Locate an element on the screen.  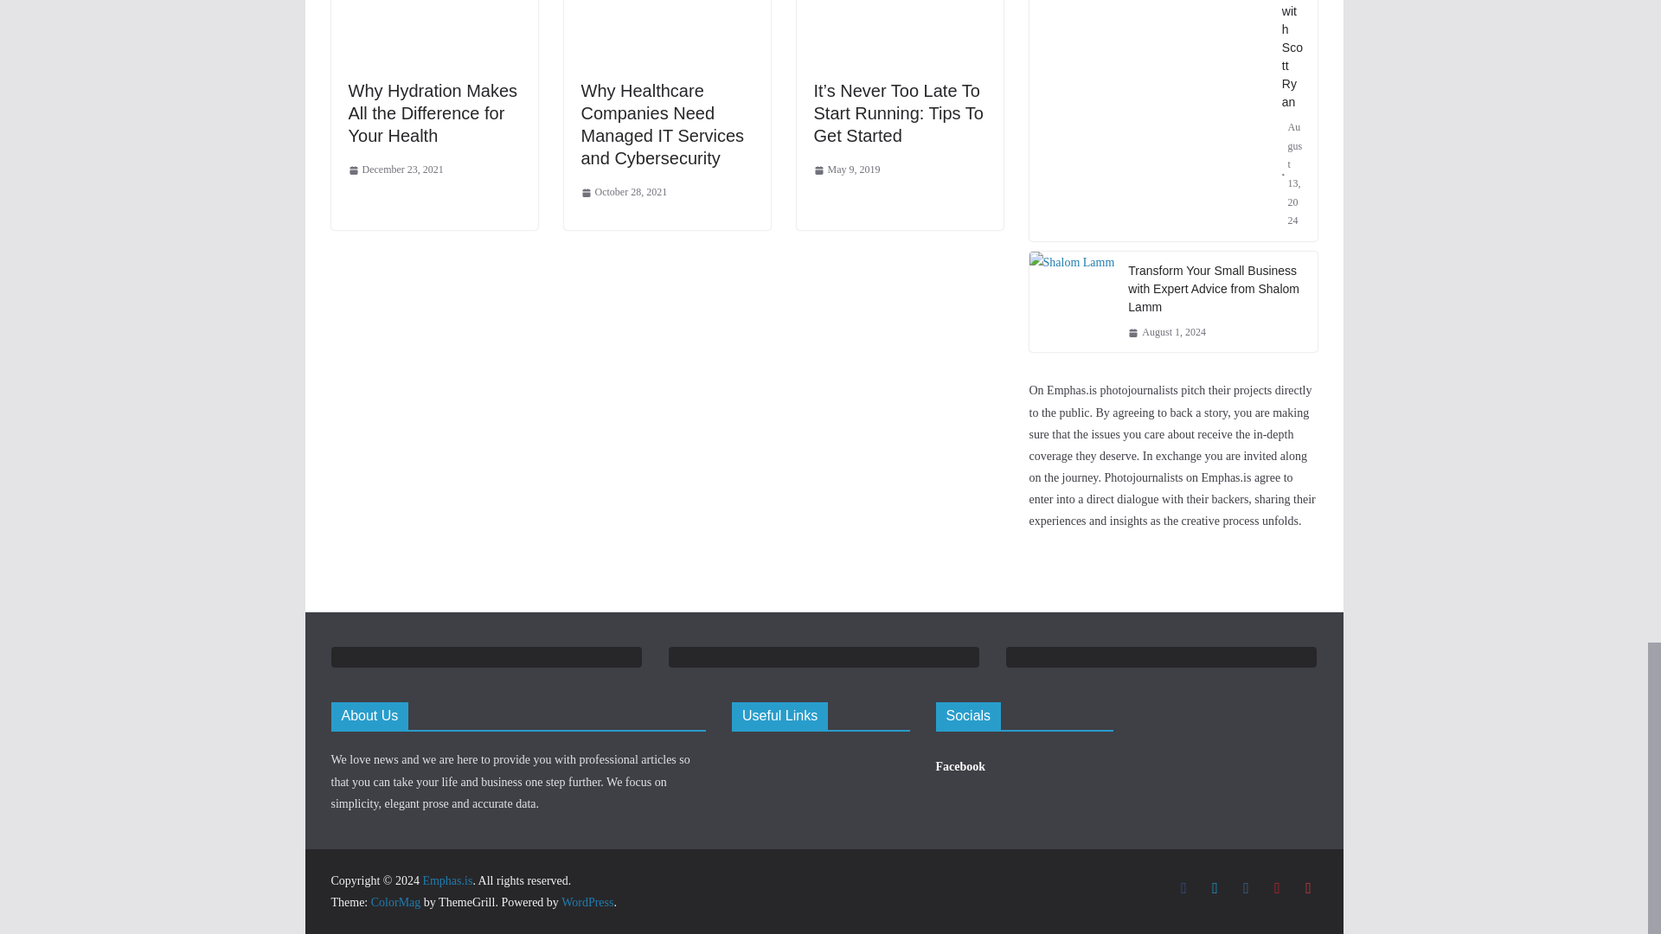
11:25 pm is located at coordinates (394, 170).